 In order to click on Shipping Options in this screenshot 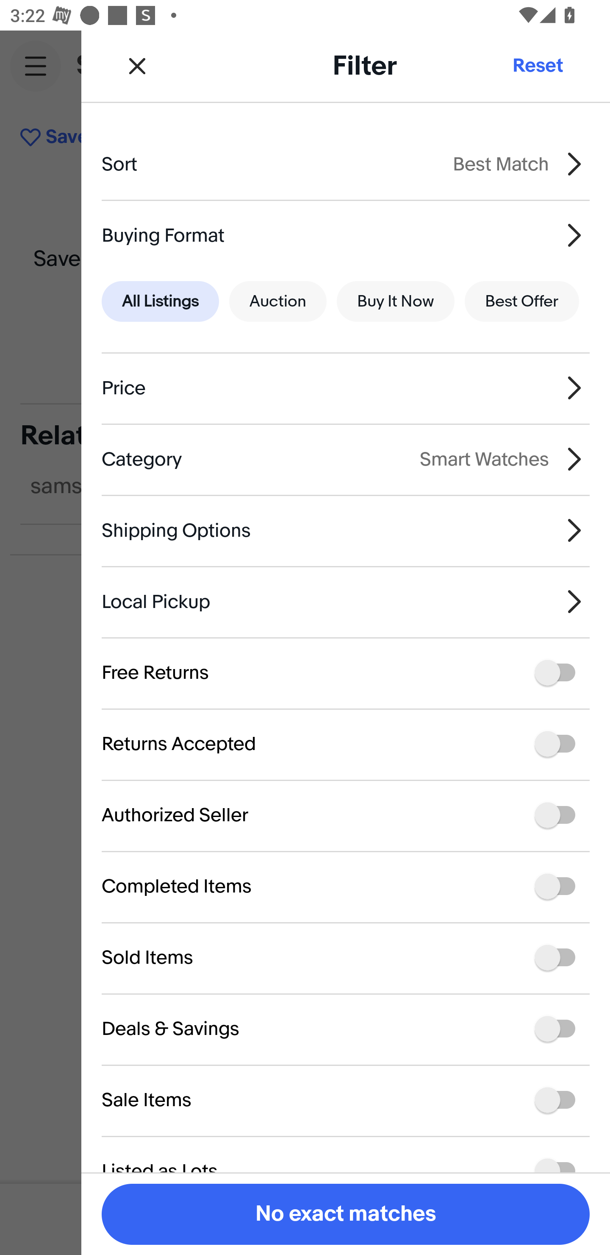, I will do `click(346, 530)`.